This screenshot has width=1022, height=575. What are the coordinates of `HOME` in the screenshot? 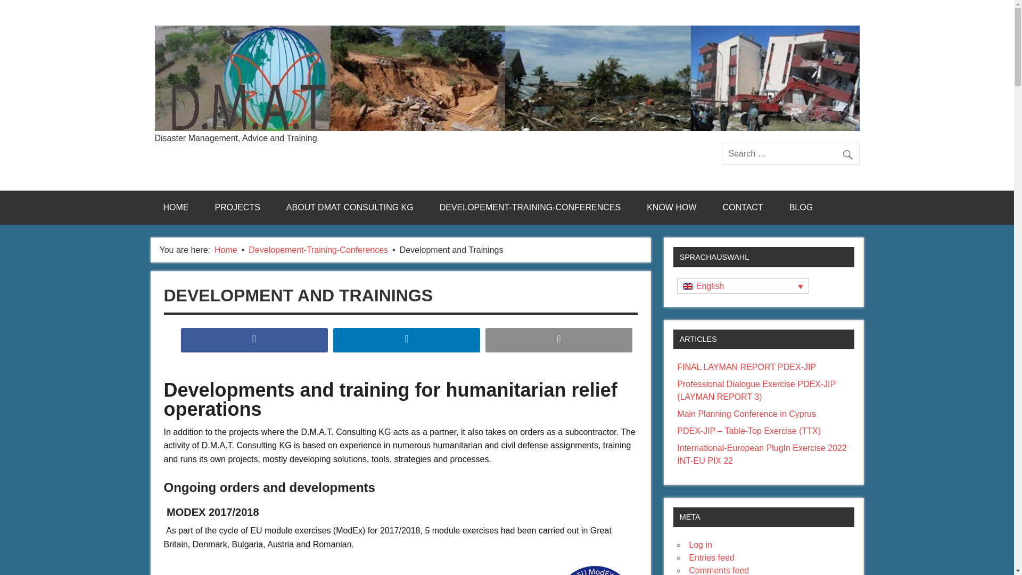 It's located at (176, 208).